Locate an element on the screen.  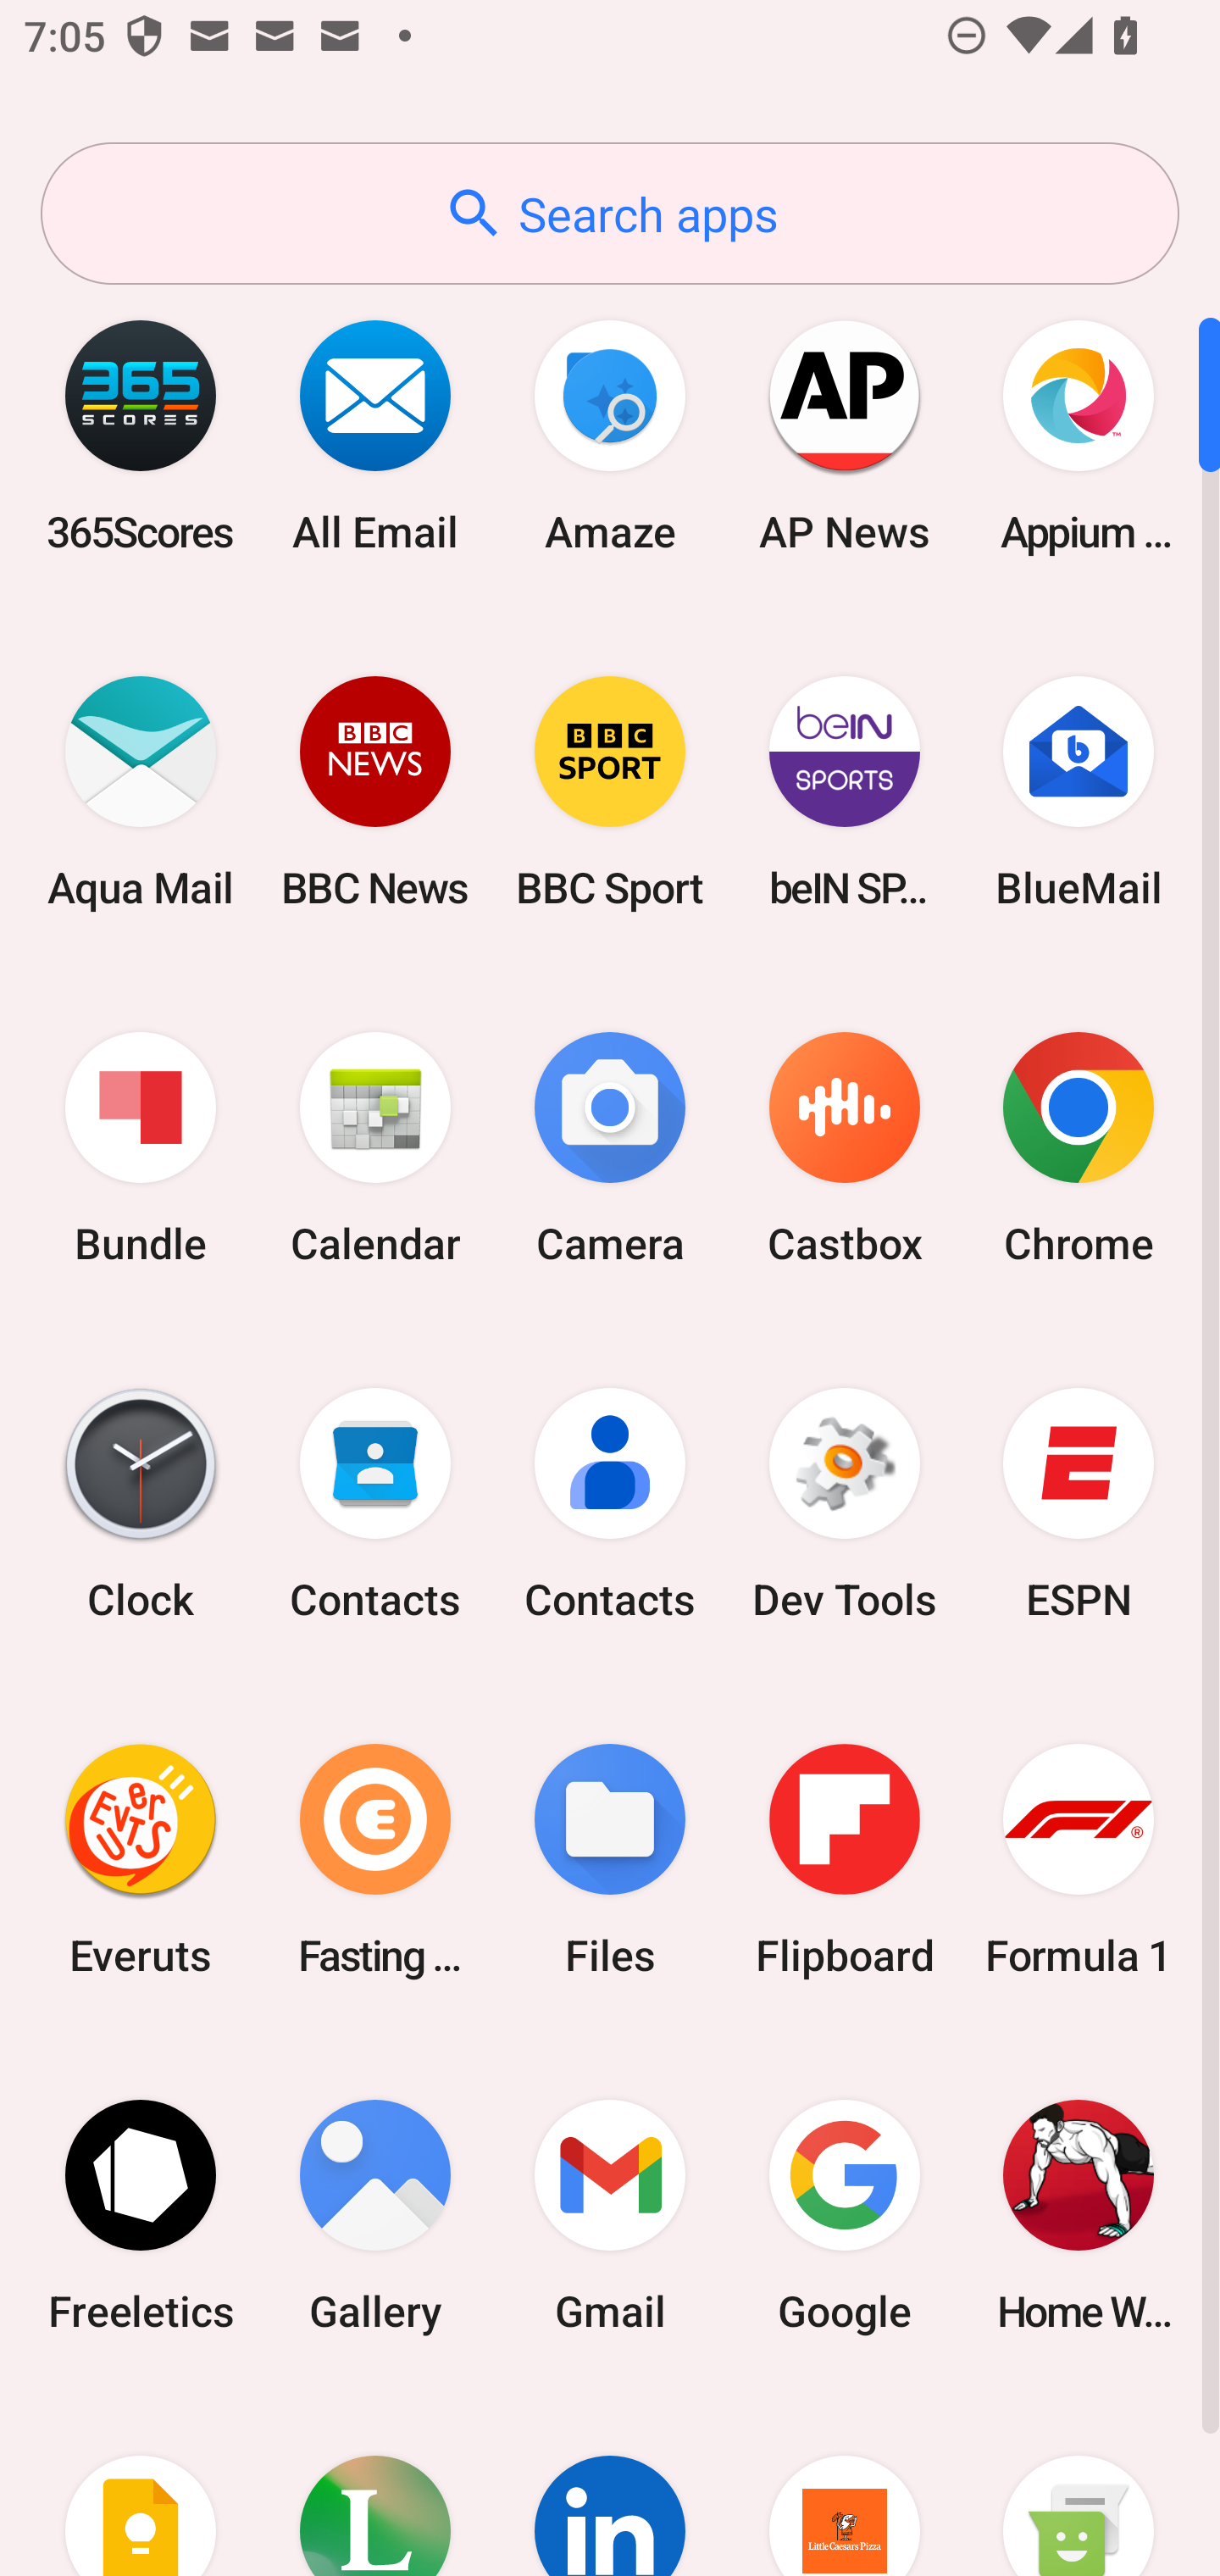
Gmail is located at coordinates (610, 2215).